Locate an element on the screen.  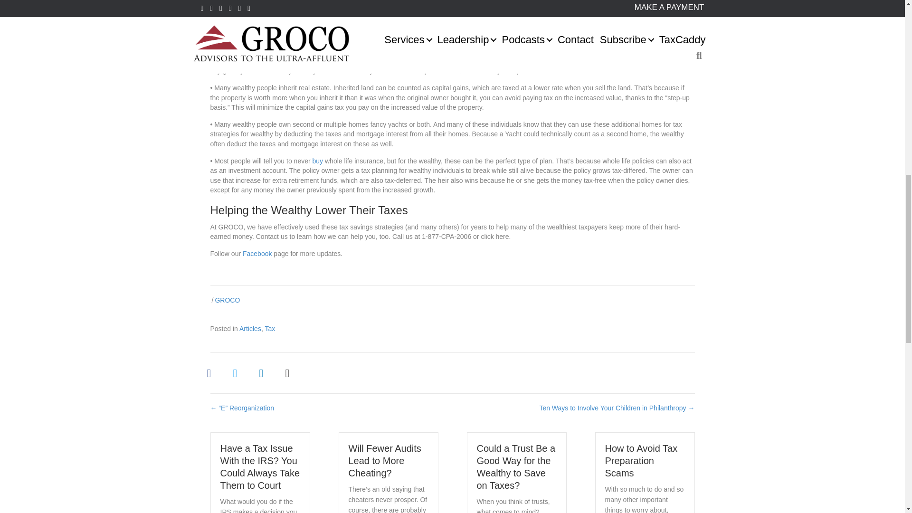
Tax is located at coordinates (270, 328).